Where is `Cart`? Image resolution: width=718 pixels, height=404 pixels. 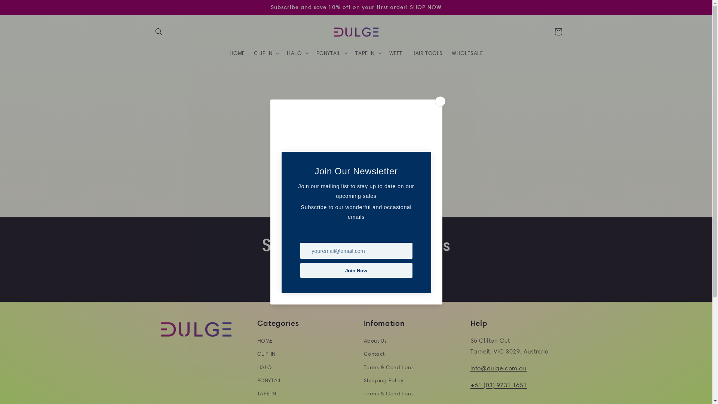 Cart is located at coordinates (558, 32).